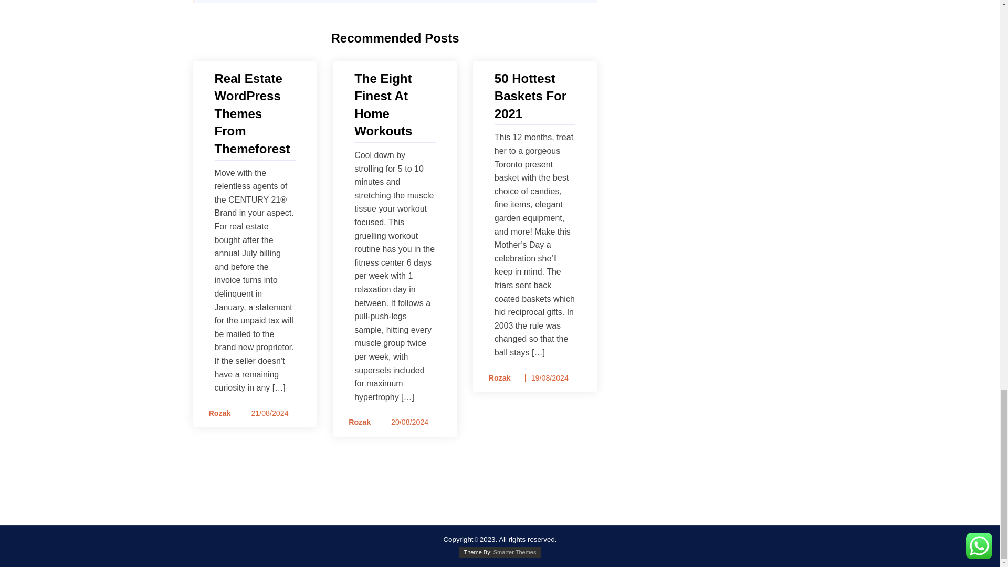 The image size is (1008, 567). What do you see at coordinates (254, 113) in the screenshot?
I see `Real Estate WordPress Themes From Themeforest` at bounding box center [254, 113].